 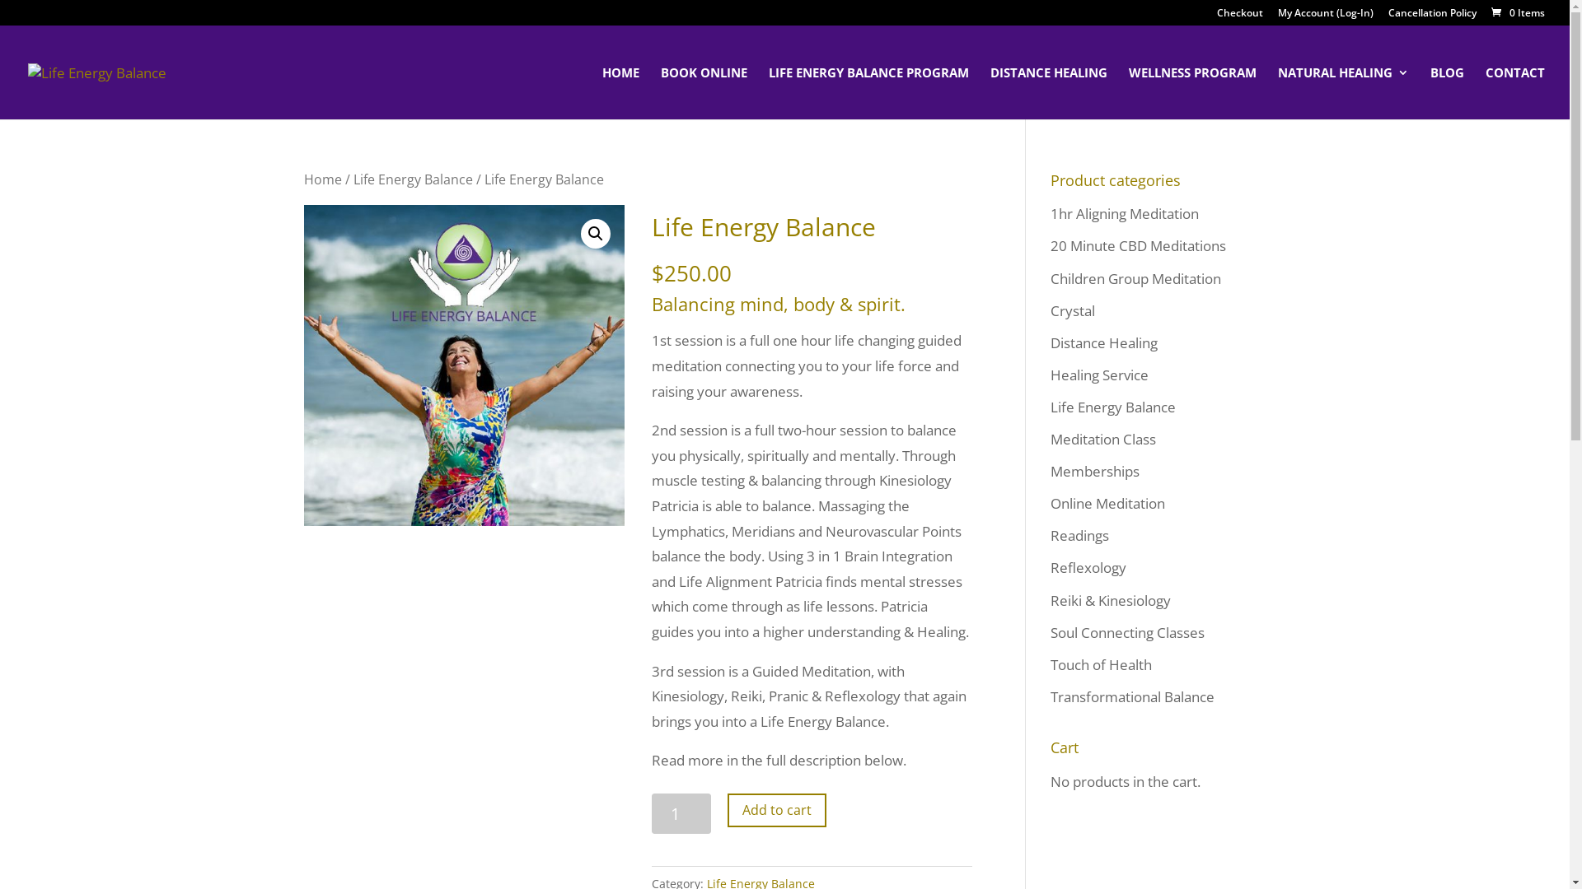 I want to click on Transformational Balance, so click(x=1132, y=696).